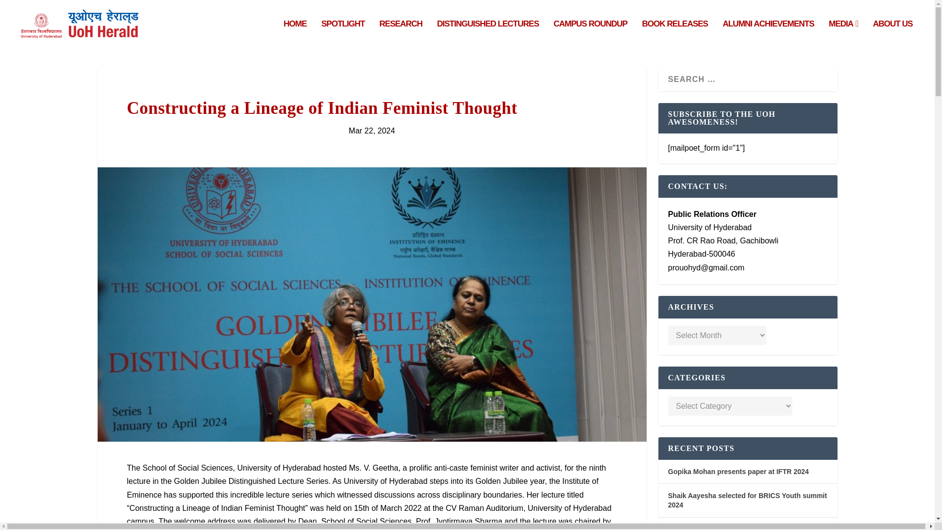 The height and width of the screenshot is (530, 942). I want to click on RESEARCH, so click(400, 34).